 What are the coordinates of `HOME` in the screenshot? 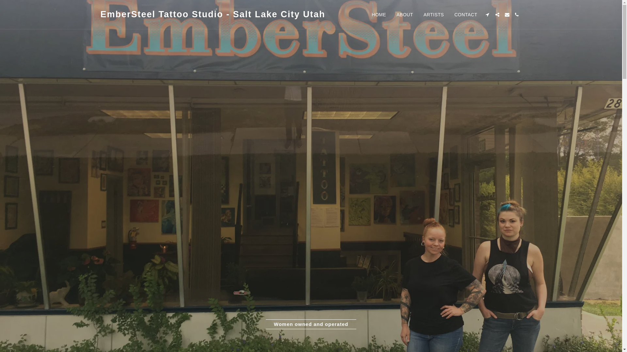 It's located at (379, 14).